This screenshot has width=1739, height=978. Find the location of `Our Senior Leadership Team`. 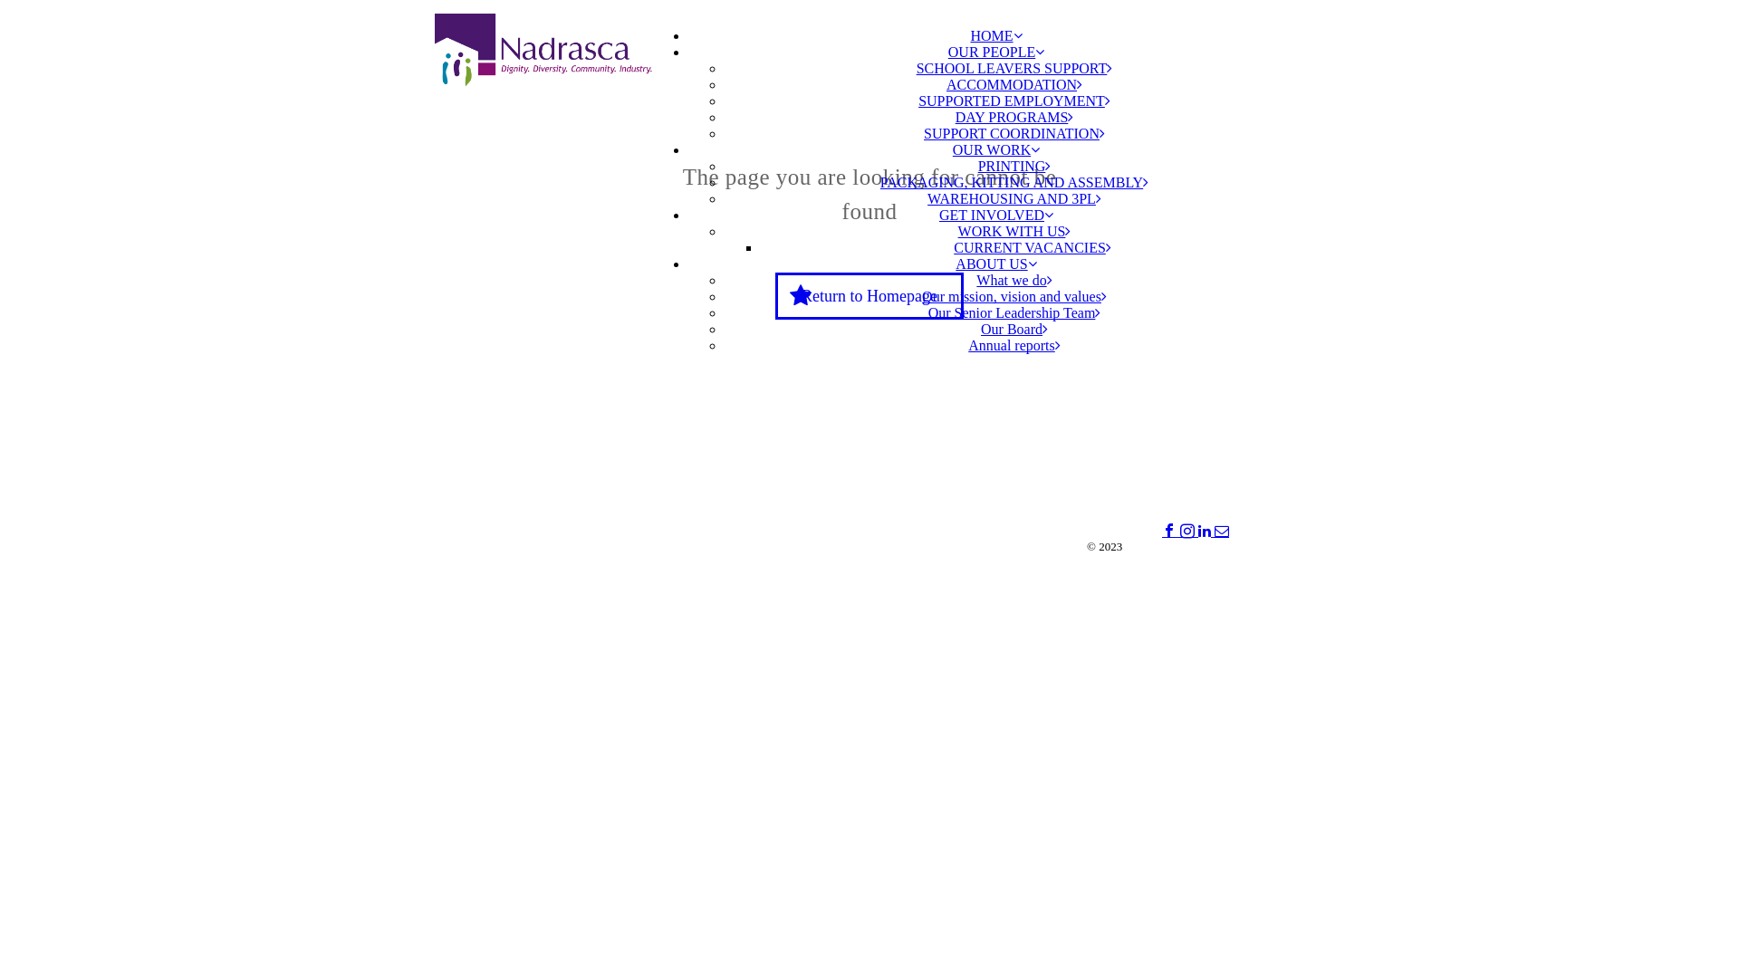

Our Senior Leadership Team is located at coordinates (1014, 313).